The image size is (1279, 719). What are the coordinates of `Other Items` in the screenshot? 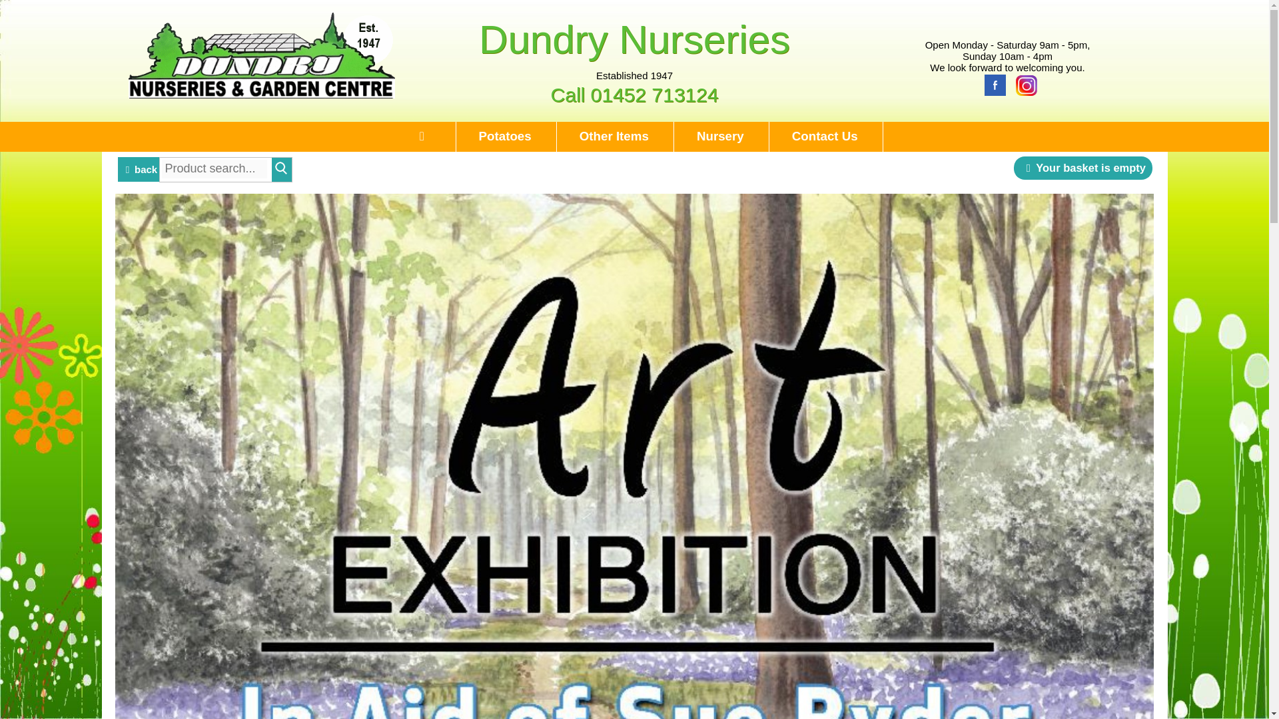 It's located at (614, 136).